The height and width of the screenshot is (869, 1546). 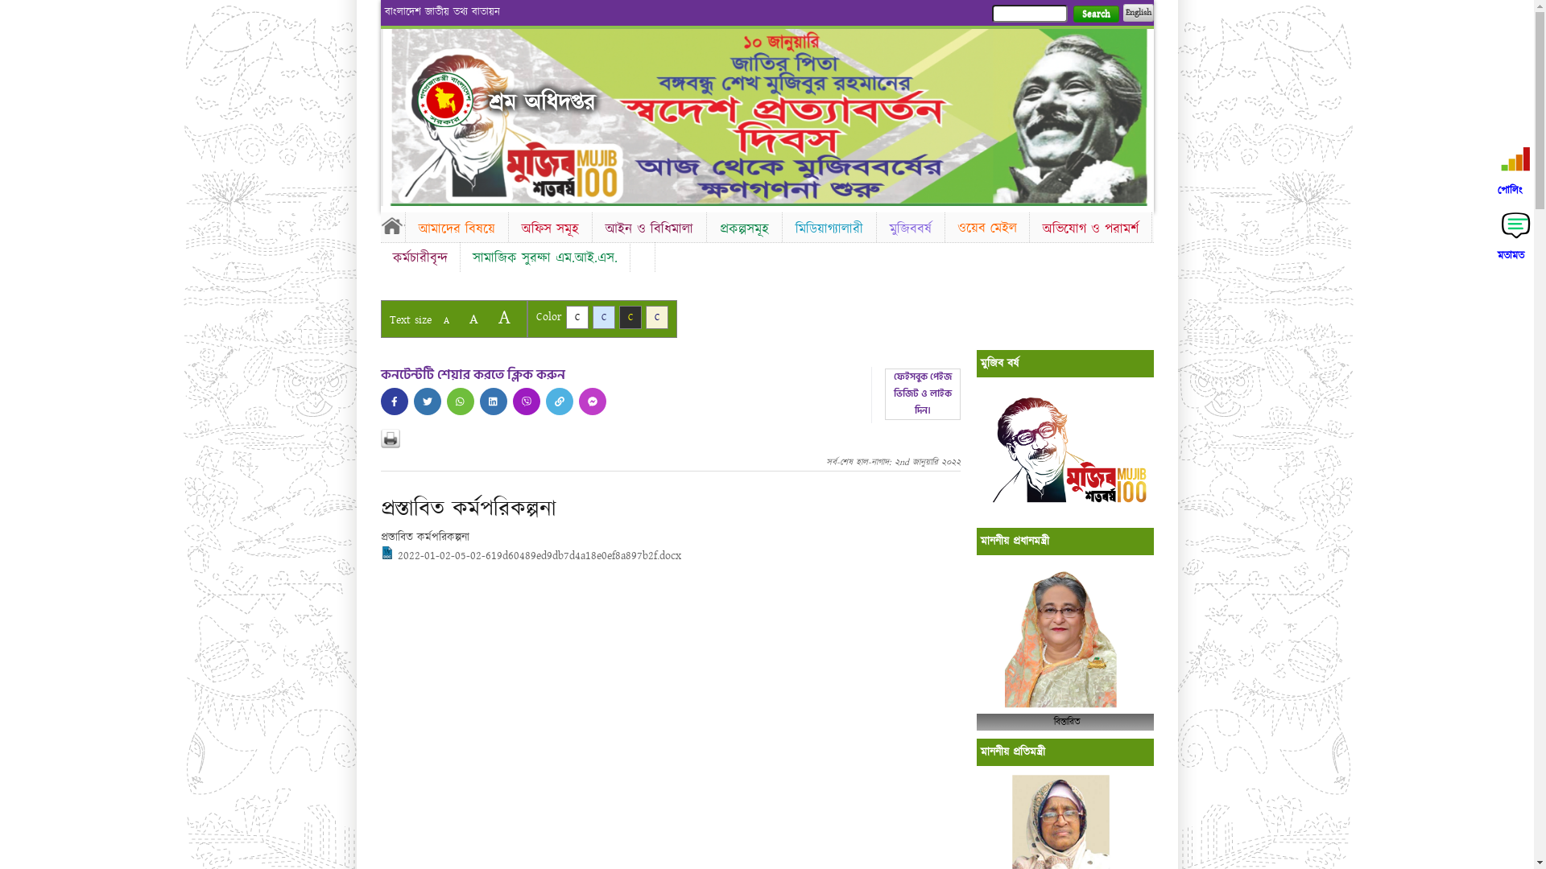 What do you see at coordinates (630, 317) in the screenshot?
I see `C` at bounding box center [630, 317].